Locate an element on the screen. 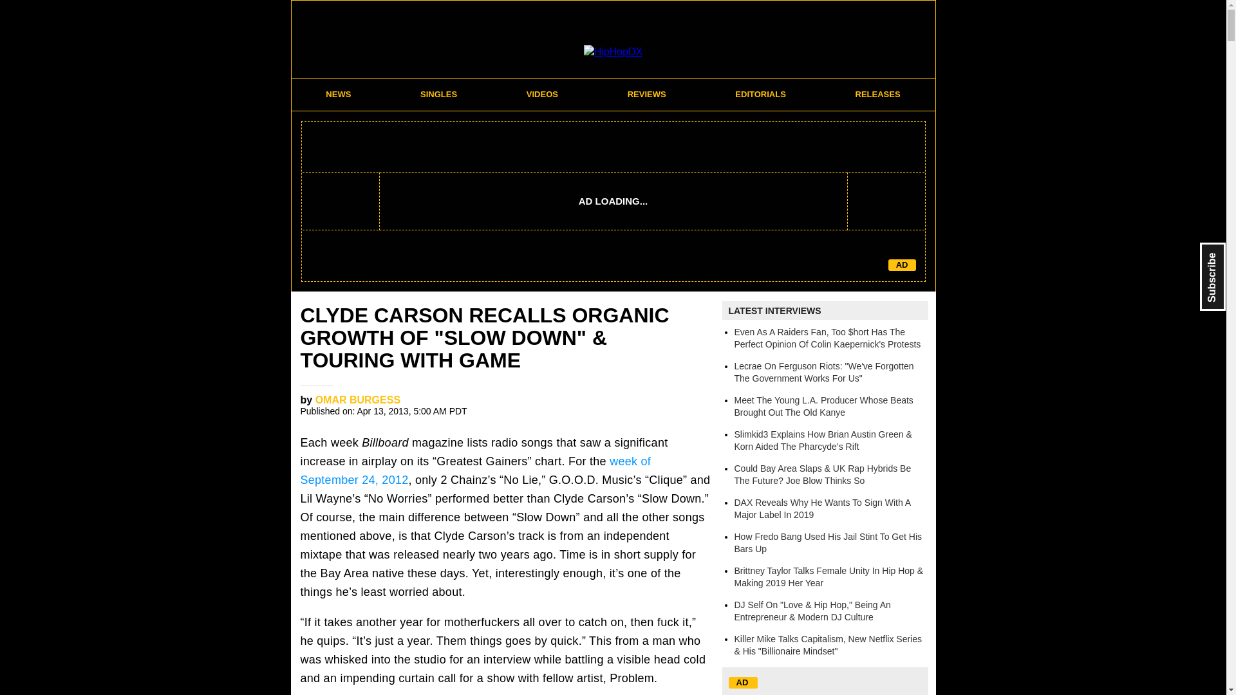  SINGLES is located at coordinates (439, 94).